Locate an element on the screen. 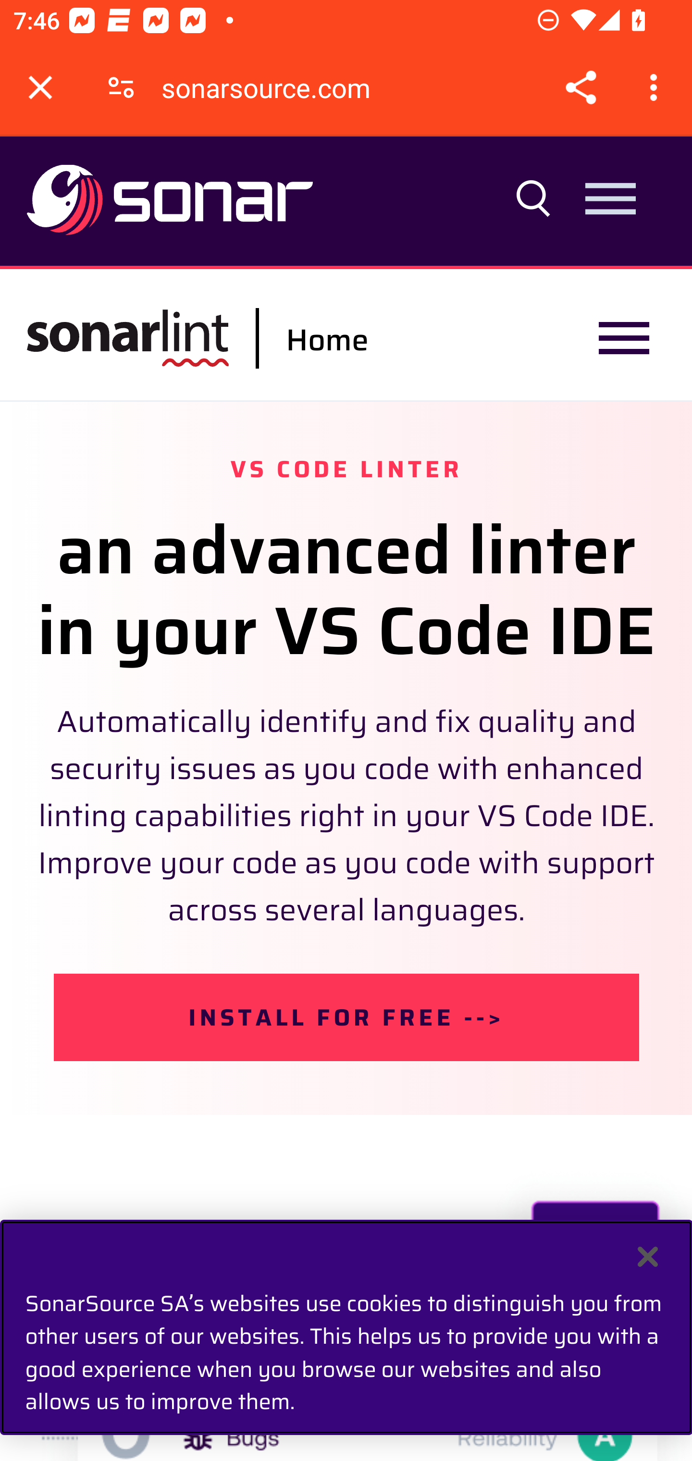  sonarsource.com is located at coordinates (273, 87).